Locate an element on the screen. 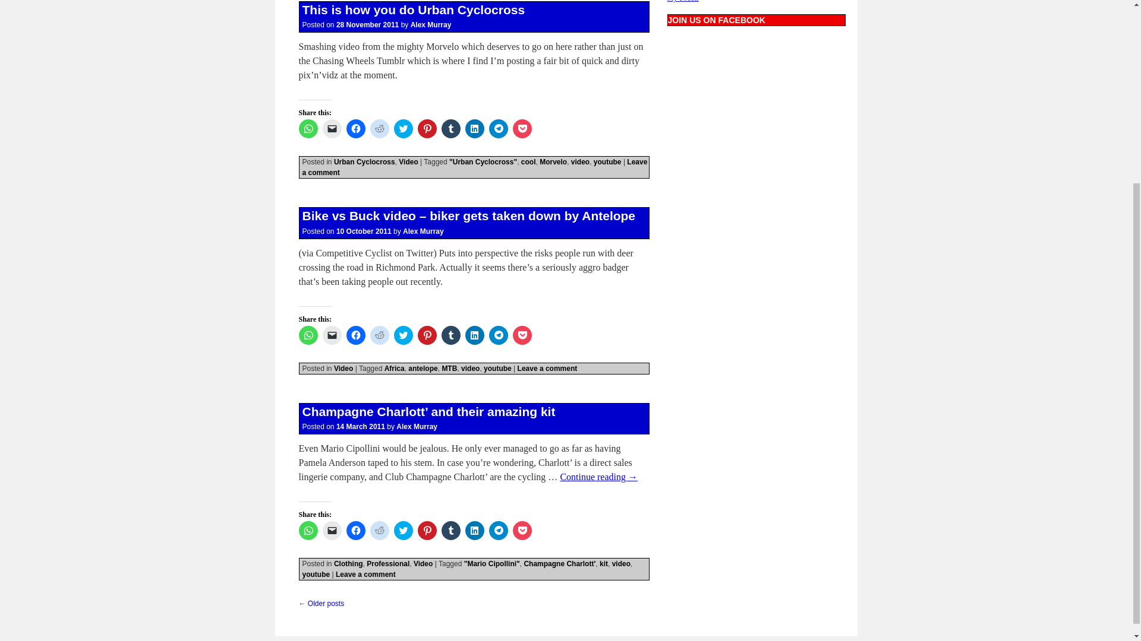  "Urban Cyclocross" is located at coordinates (483, 161).